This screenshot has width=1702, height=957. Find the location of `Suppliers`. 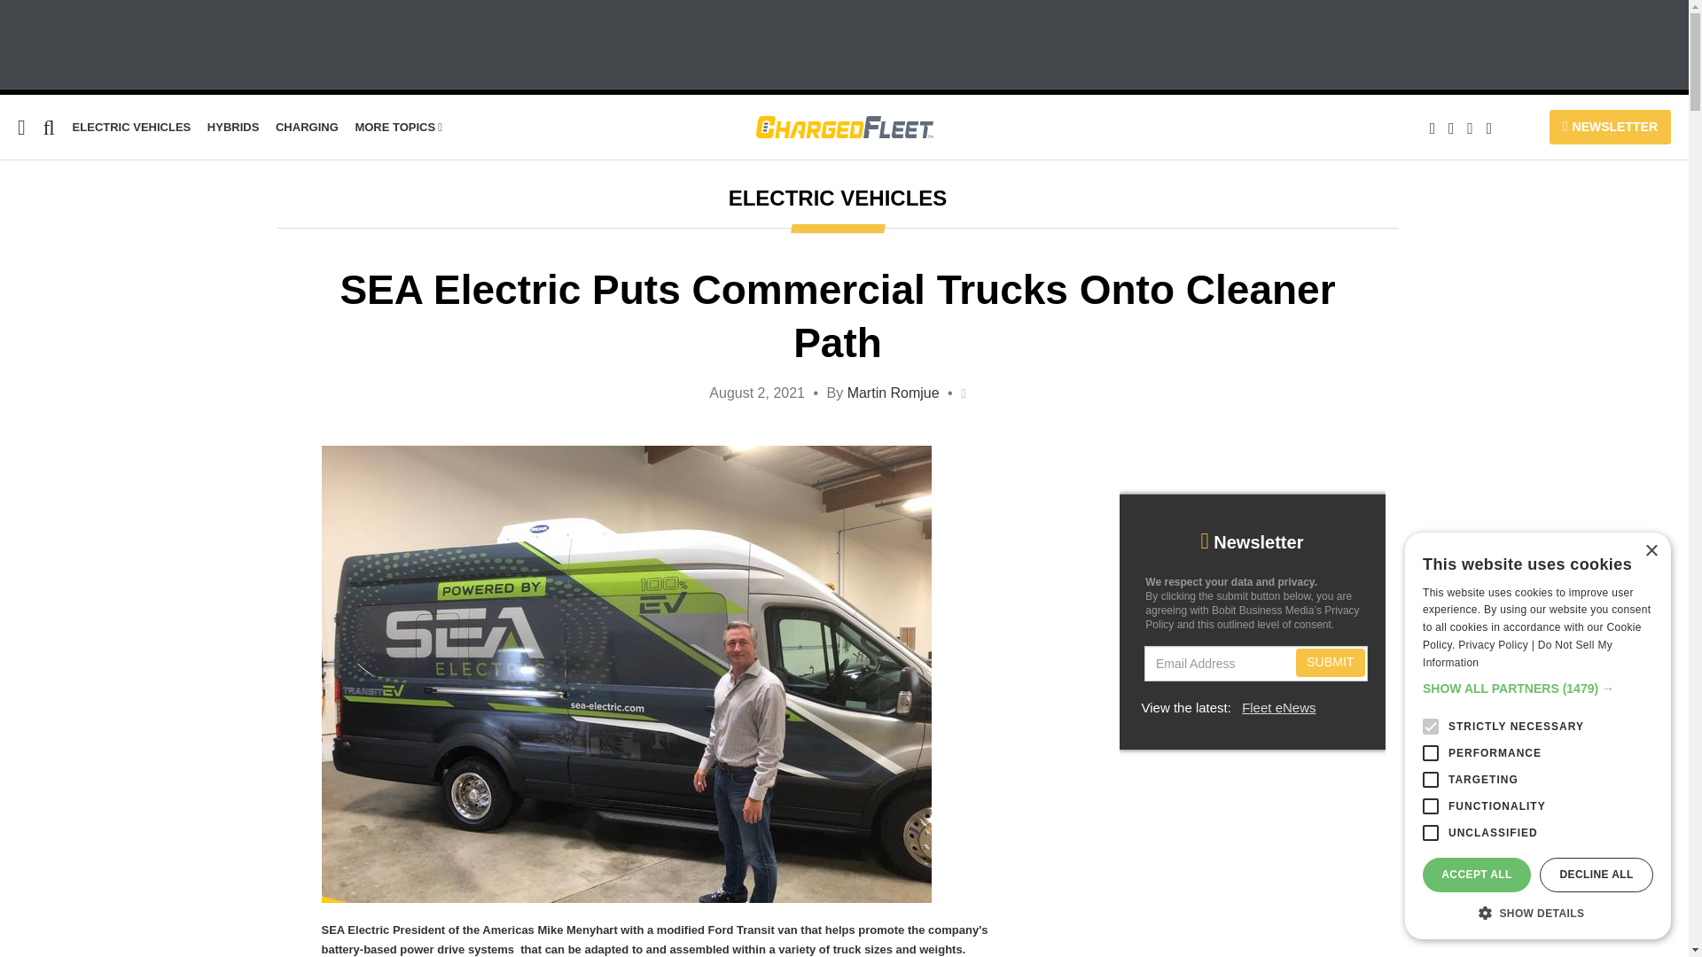

Suppliers is located at coordinates (32, 309).